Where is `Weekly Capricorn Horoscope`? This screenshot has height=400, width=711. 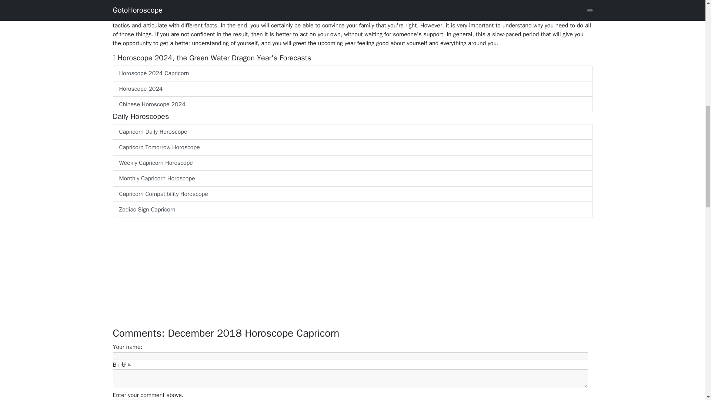
Weekly Capricorn Horoscope is located at coordinates (352, 163).